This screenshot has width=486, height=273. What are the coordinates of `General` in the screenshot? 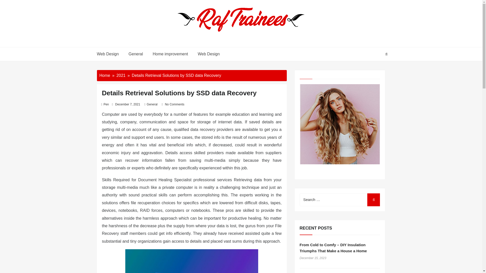 It's located at (152, 104).